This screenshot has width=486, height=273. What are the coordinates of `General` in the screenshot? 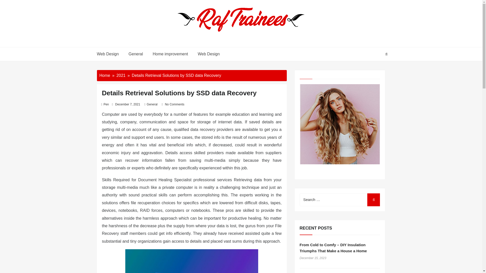 It's located at (152, 104).